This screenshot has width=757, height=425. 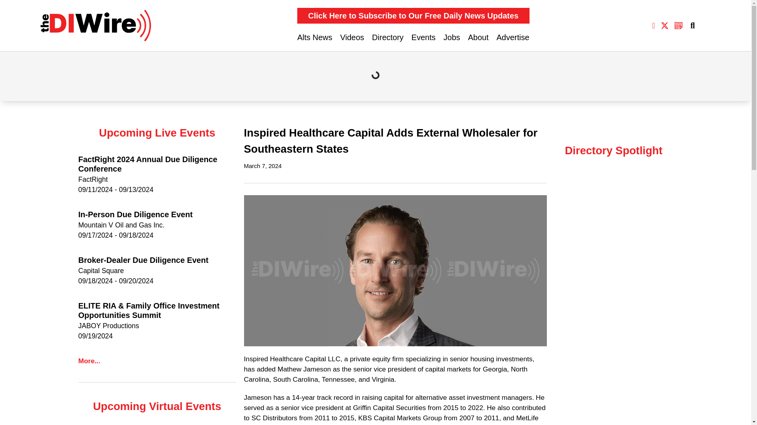 What do you see at coordinates (157, 214) in the screenshot?
I see `In-Person Due Diligence Event` at bounding box center [157, 214].